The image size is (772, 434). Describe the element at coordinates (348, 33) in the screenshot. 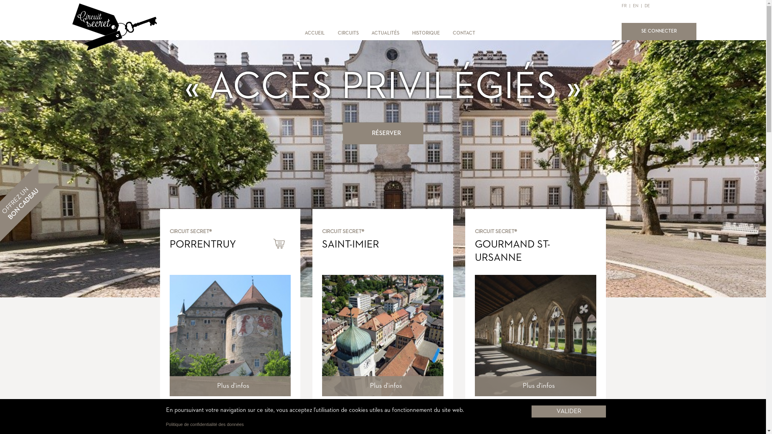

I see `CIRCUITS` at that location.